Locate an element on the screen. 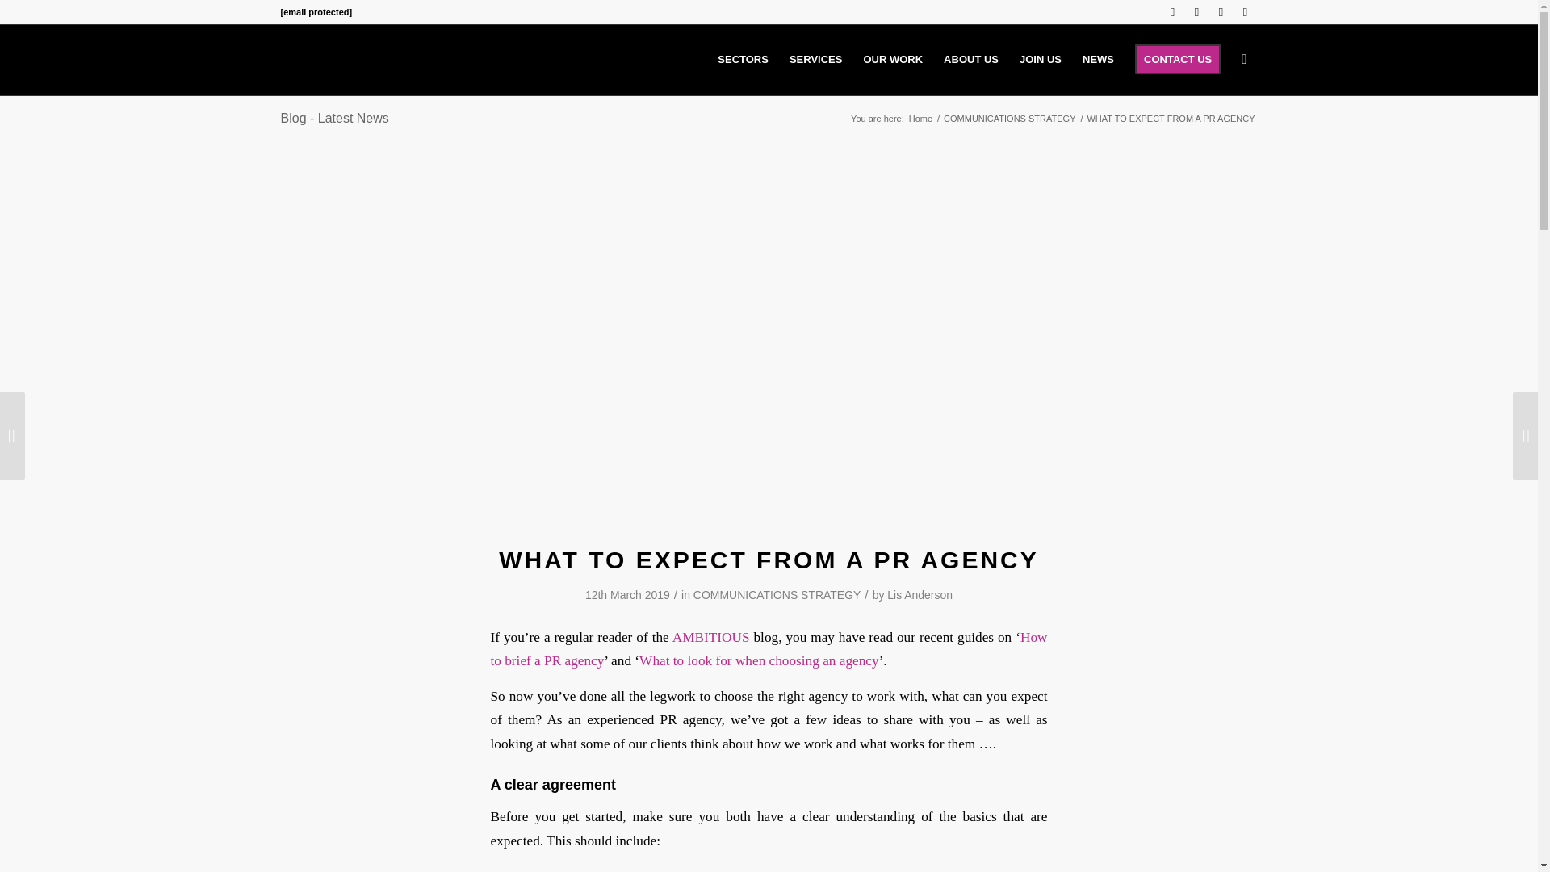 This screenshot has height=872, width=1550. Blog - Latest News is located at coordinates (334, 118).